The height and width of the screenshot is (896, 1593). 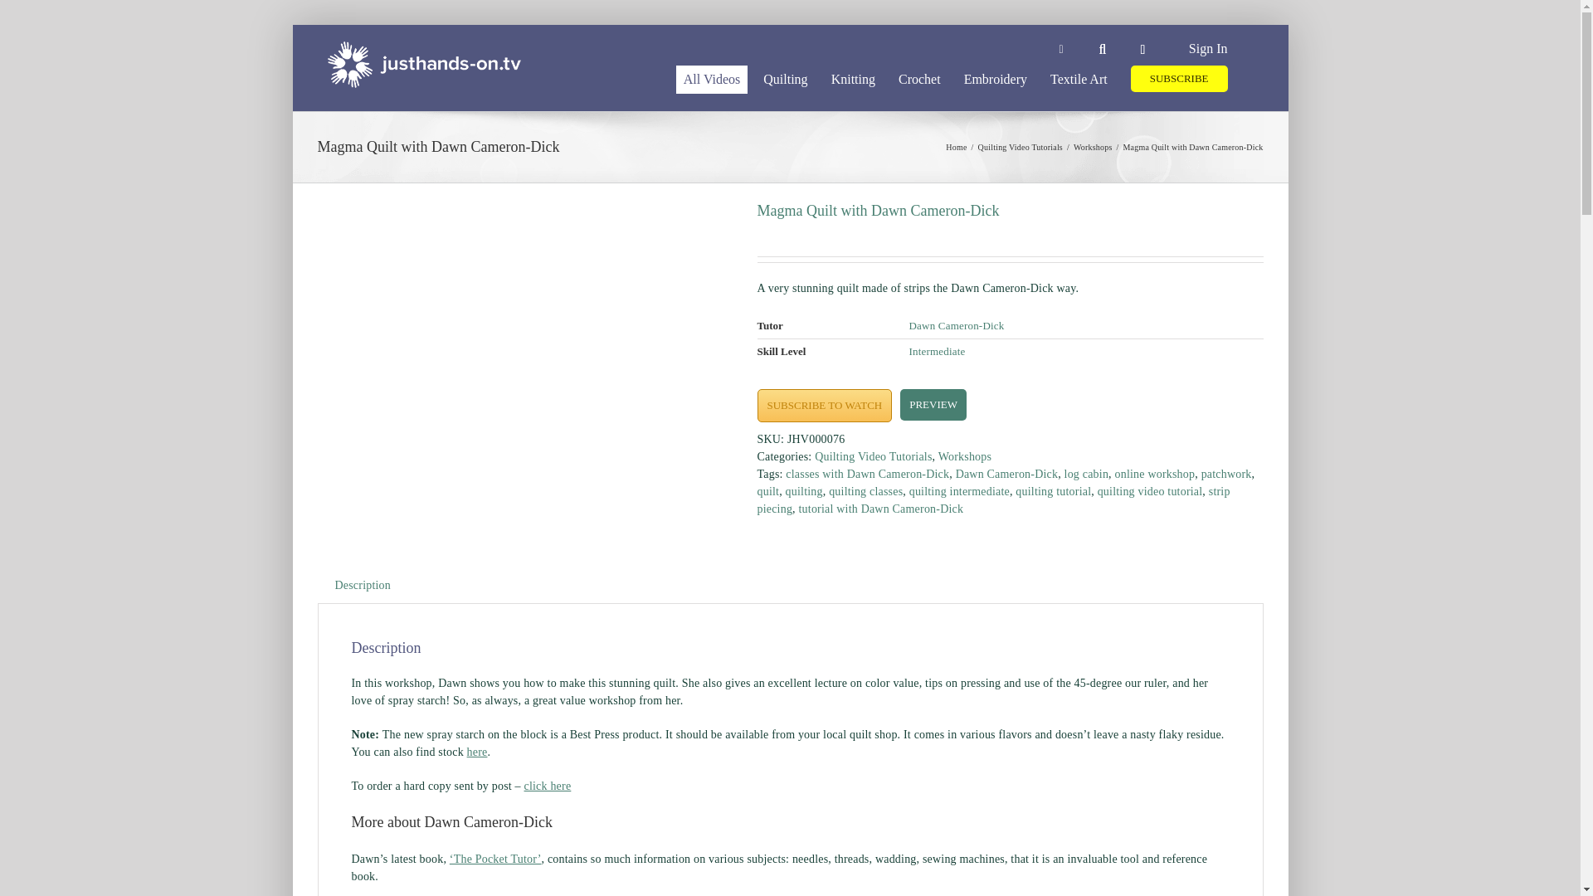 I want to click on Search, so click(x=1102, y=50).